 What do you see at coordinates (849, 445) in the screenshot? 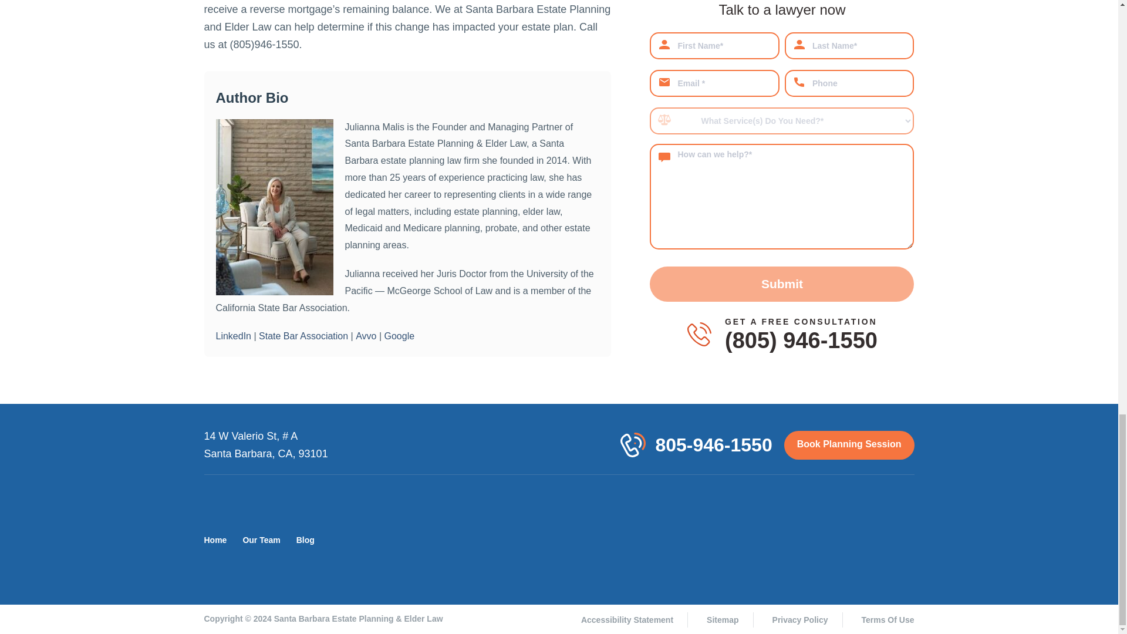
I see `Book Planning Session` at bounding box center [849, 445].